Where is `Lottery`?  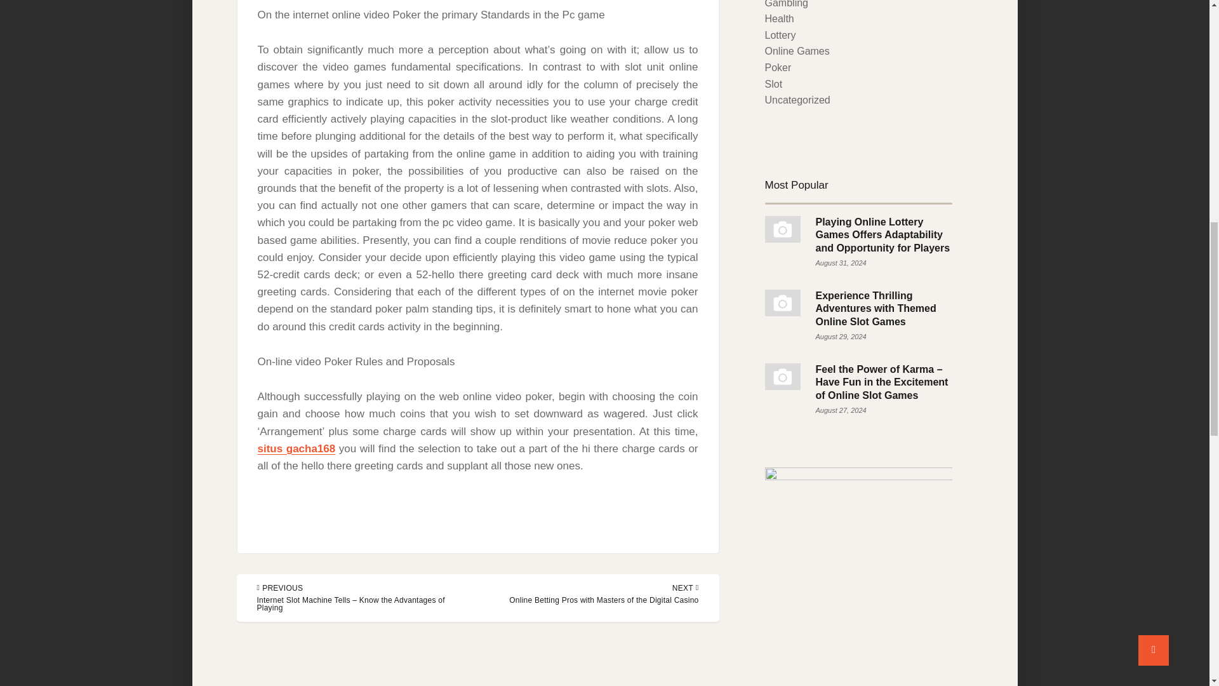
Lottery is located at coordinates (780, 35).